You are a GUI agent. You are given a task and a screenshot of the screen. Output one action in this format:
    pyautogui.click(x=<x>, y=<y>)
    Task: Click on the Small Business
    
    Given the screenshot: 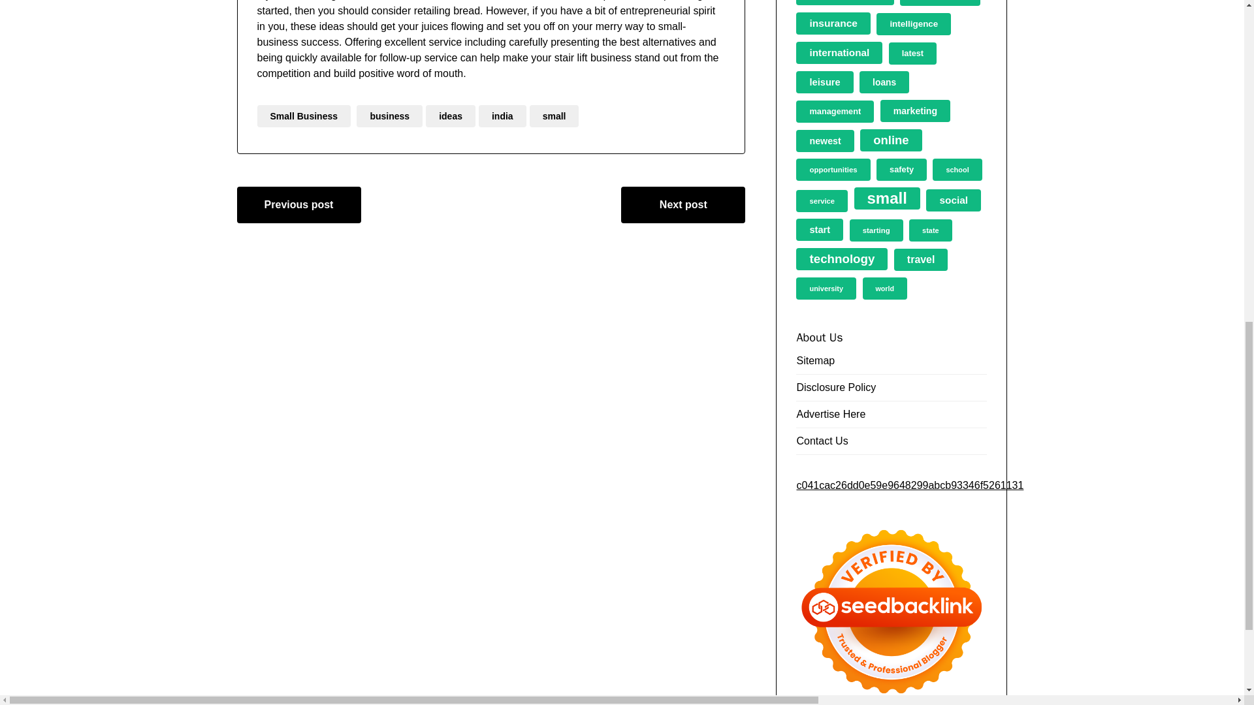 What is the action you would take?
    pyautogui.click(x=304, y=116)
    